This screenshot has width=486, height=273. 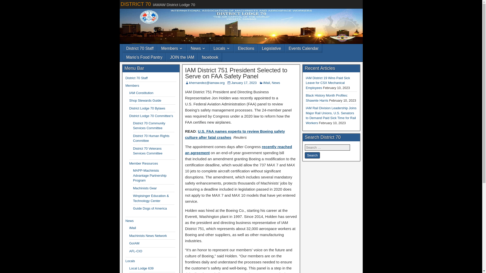 What do you see at coordinates (210, 57) in the screenshot?
I see `facebook` at bounding box center [210, 57].